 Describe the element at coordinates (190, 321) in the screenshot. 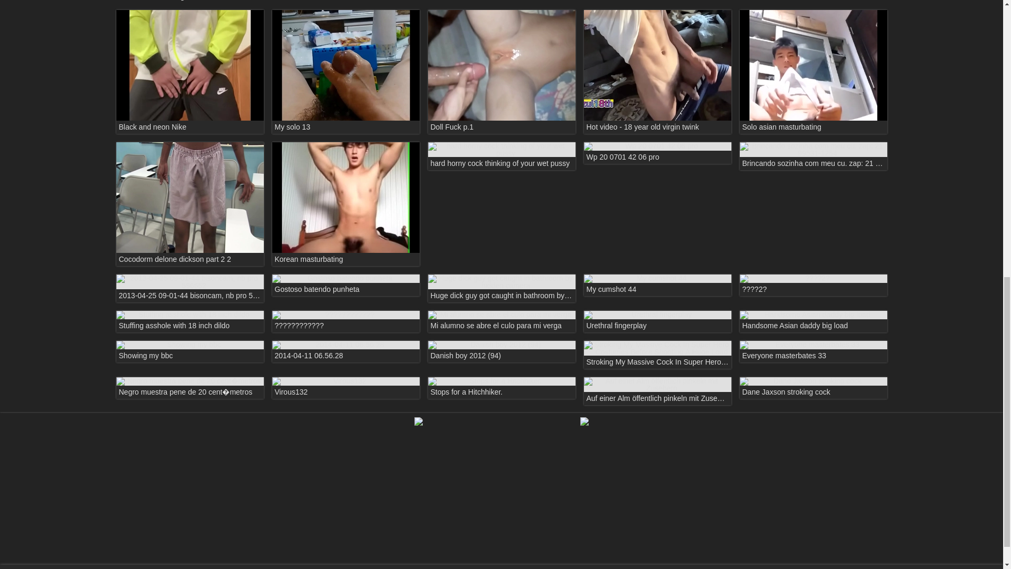

I see `Stuffing asshole with 18 inch dildo` at that location.